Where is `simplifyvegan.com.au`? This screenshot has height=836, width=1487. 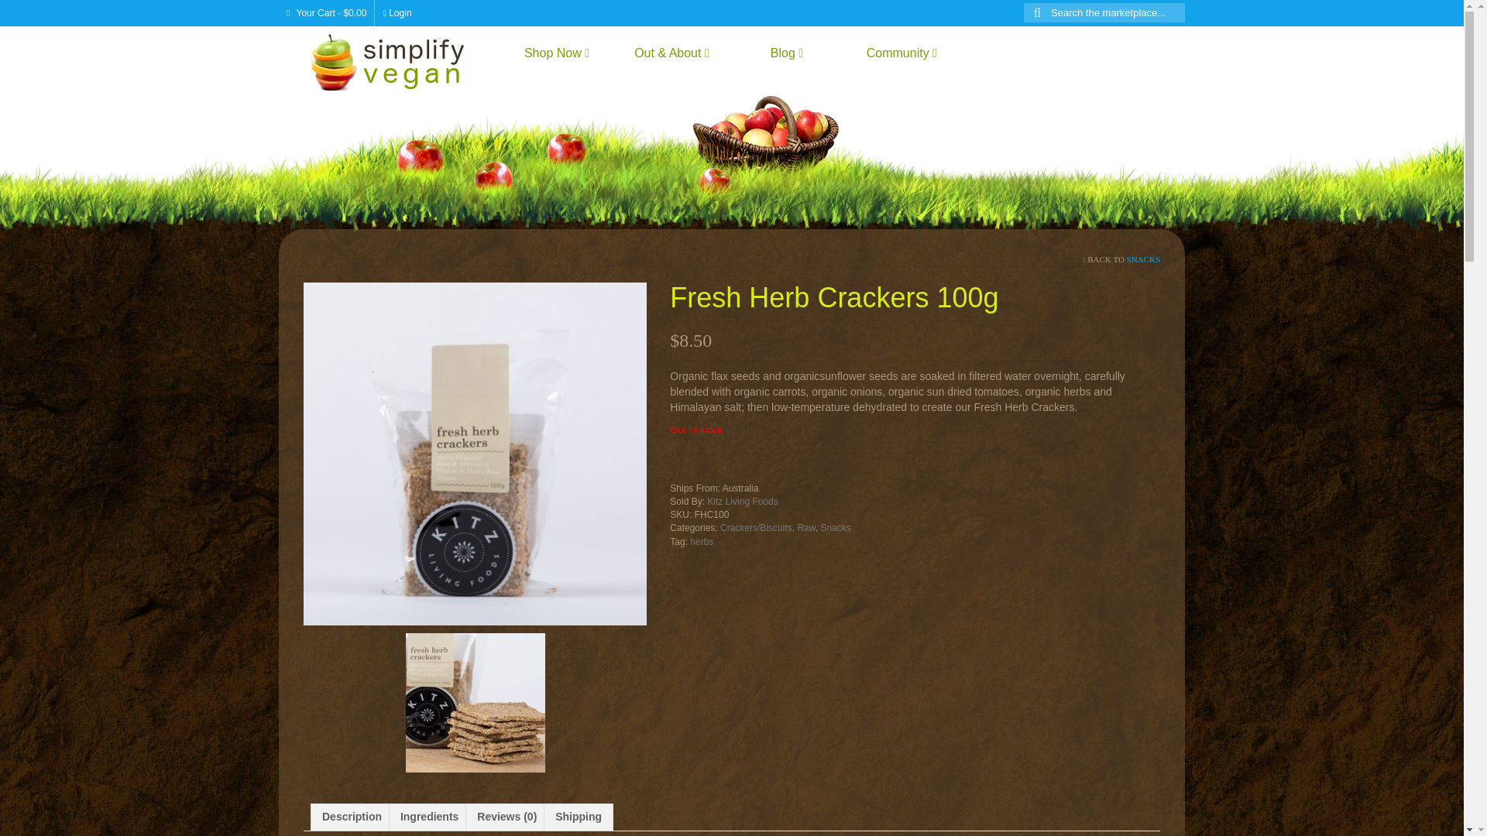
simplifyvegan.com.au is located at coordinates (400, 61).